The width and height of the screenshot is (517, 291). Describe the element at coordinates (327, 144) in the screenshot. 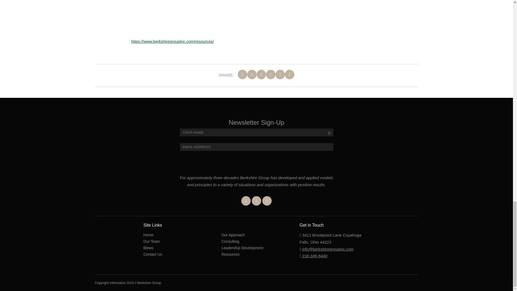

I see `Send` at that location.